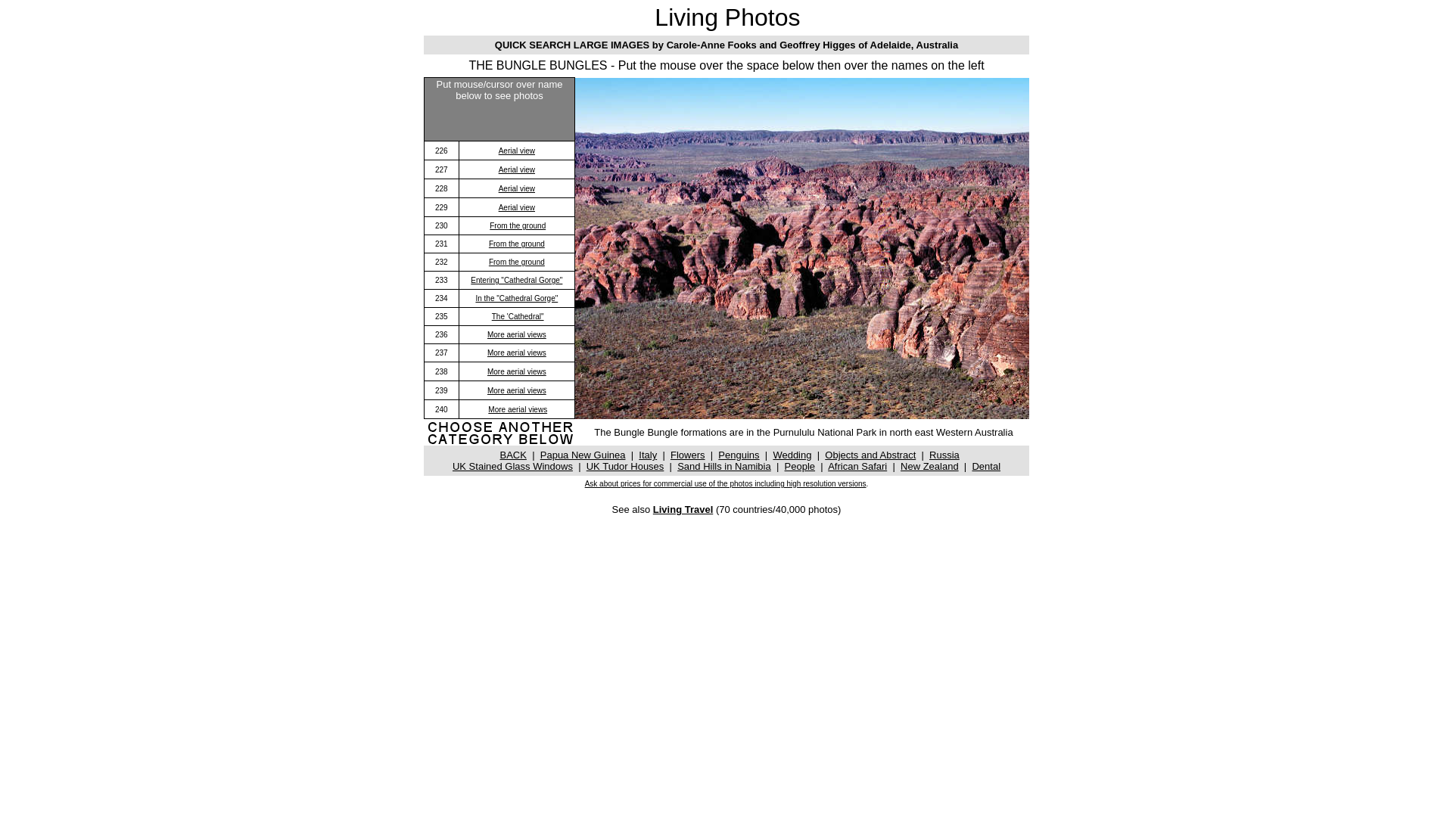  I want to click on Aerial view, so click(517, 151).